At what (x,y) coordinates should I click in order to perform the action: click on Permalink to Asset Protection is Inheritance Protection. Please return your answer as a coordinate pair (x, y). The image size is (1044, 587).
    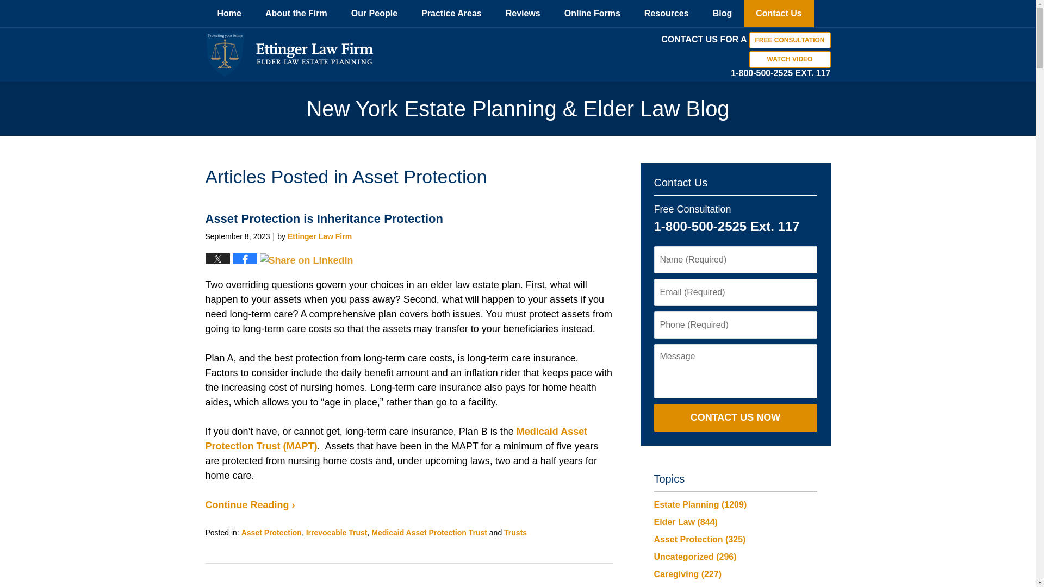
    Looking at the image, I should click on (324, 218).